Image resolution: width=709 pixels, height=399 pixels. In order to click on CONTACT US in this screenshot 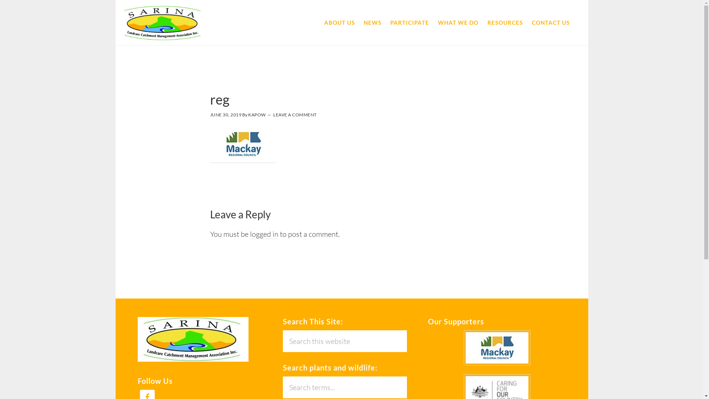, I will do `click(551, 23)`.